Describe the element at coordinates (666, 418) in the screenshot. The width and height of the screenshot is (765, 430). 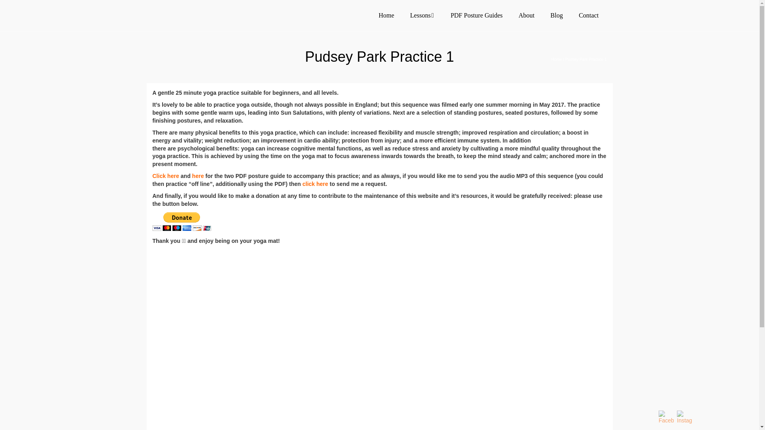
I see `Facebook` at that location.